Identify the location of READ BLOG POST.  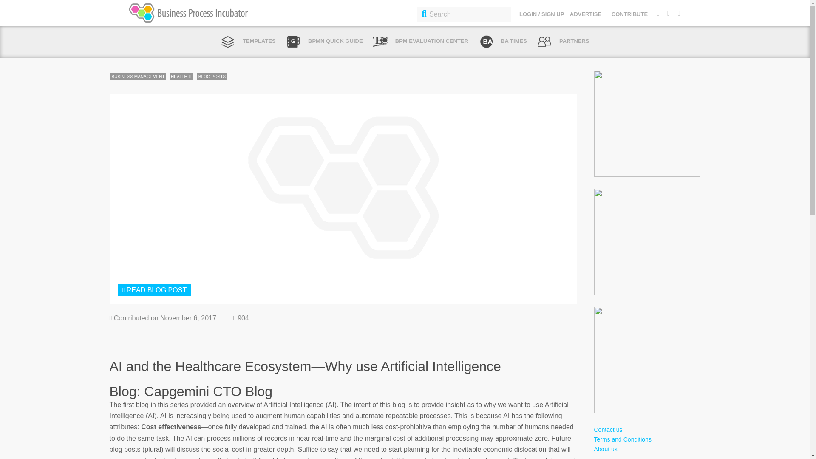
(155, 290).